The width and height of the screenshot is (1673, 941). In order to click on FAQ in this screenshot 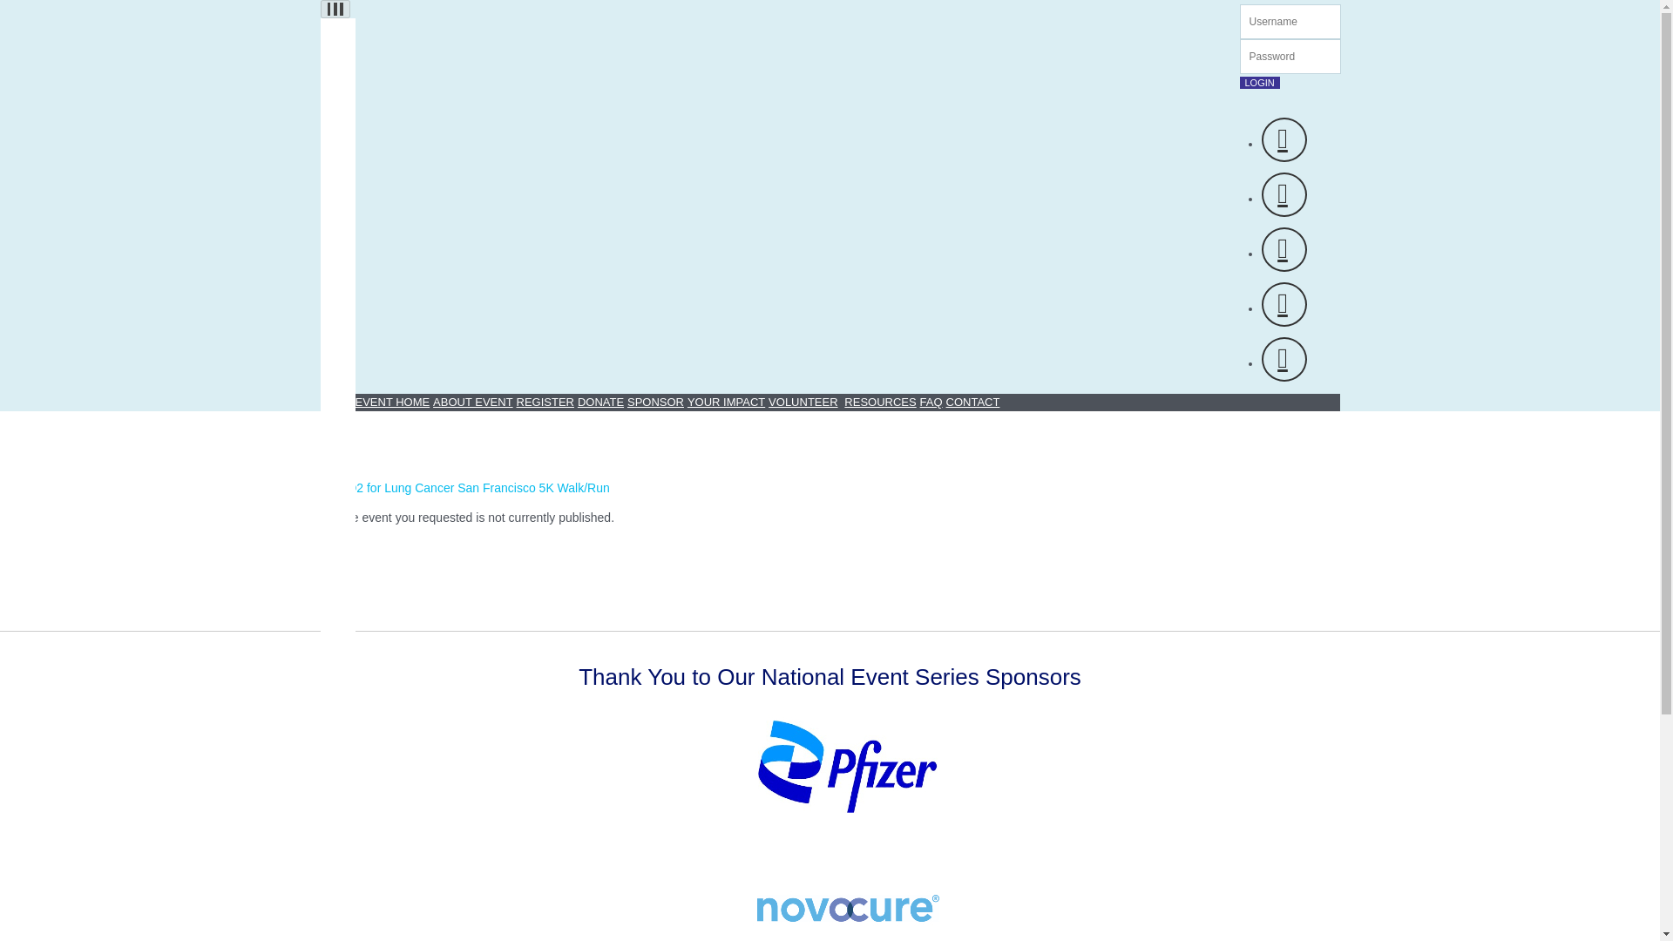, I will do `click(931, 401)`.